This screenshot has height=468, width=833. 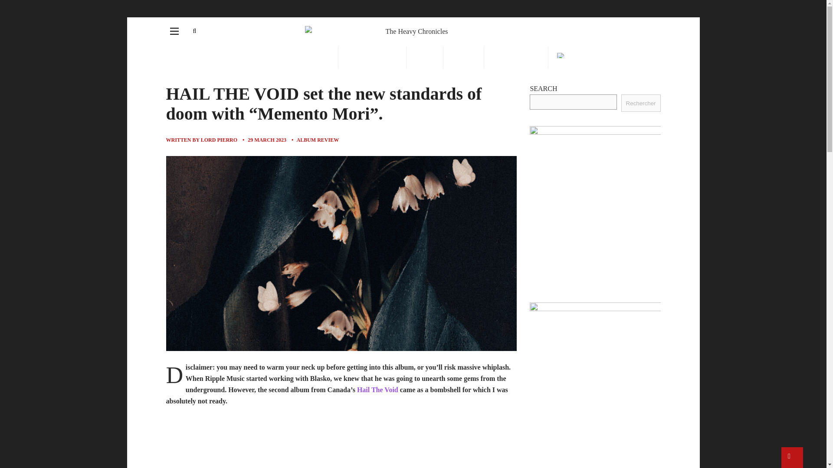 I want to click on ALBUM REVIEW, so click(x=318, y=140).